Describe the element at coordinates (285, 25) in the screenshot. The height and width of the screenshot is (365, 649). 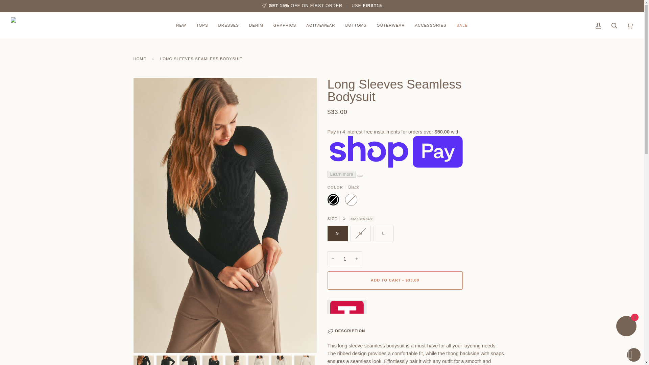
I see `GRAPHICS` at that location.